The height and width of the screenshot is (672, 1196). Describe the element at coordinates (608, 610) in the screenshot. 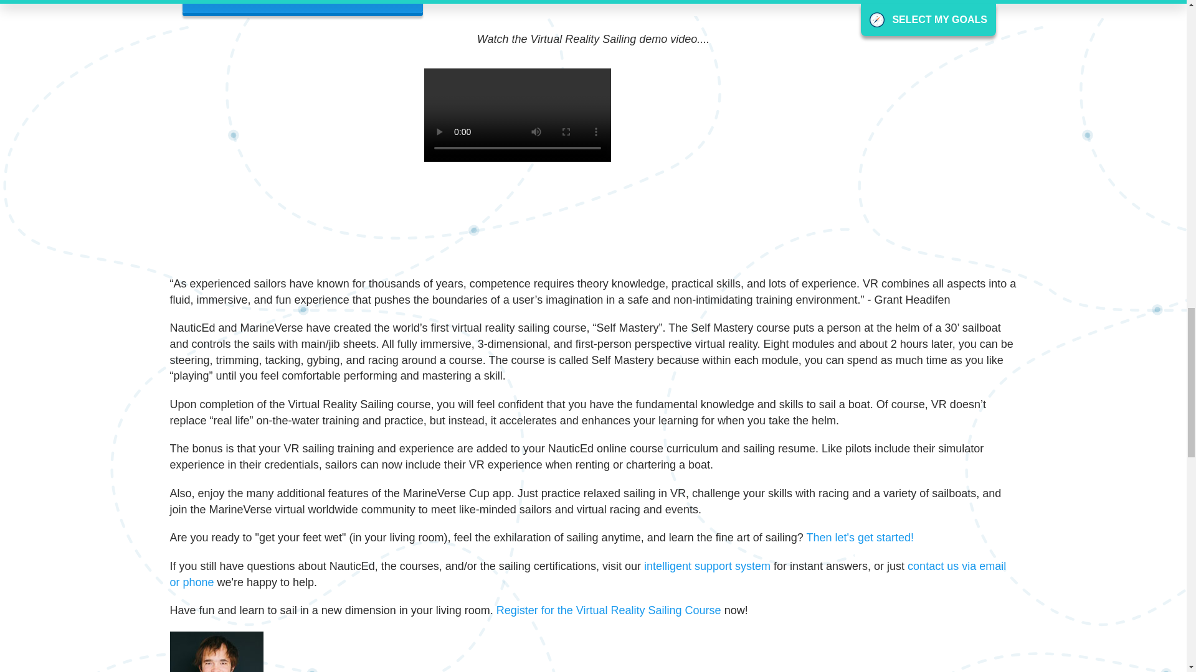

I see `Take the NauticEd Sailing School skipper course now` at that location.